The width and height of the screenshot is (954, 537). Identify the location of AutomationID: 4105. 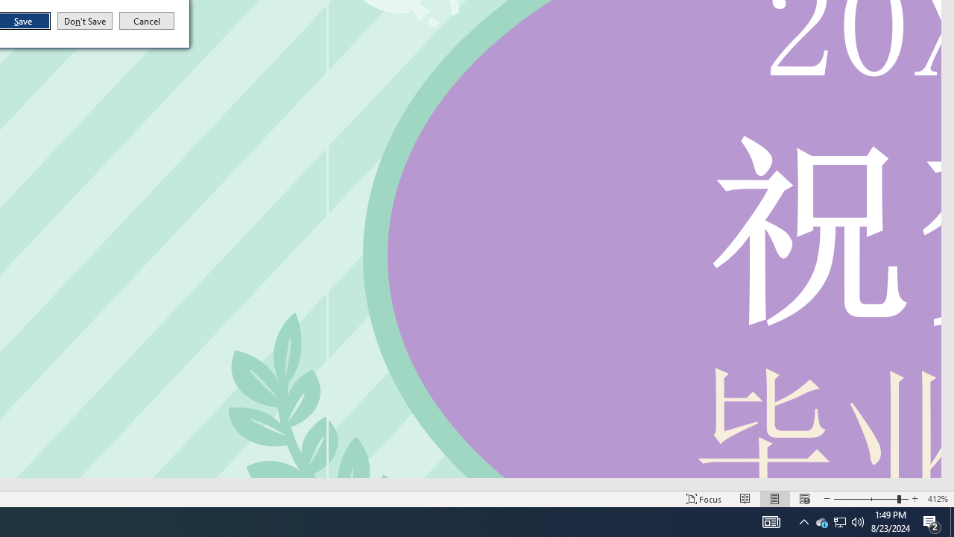
(771, 522).